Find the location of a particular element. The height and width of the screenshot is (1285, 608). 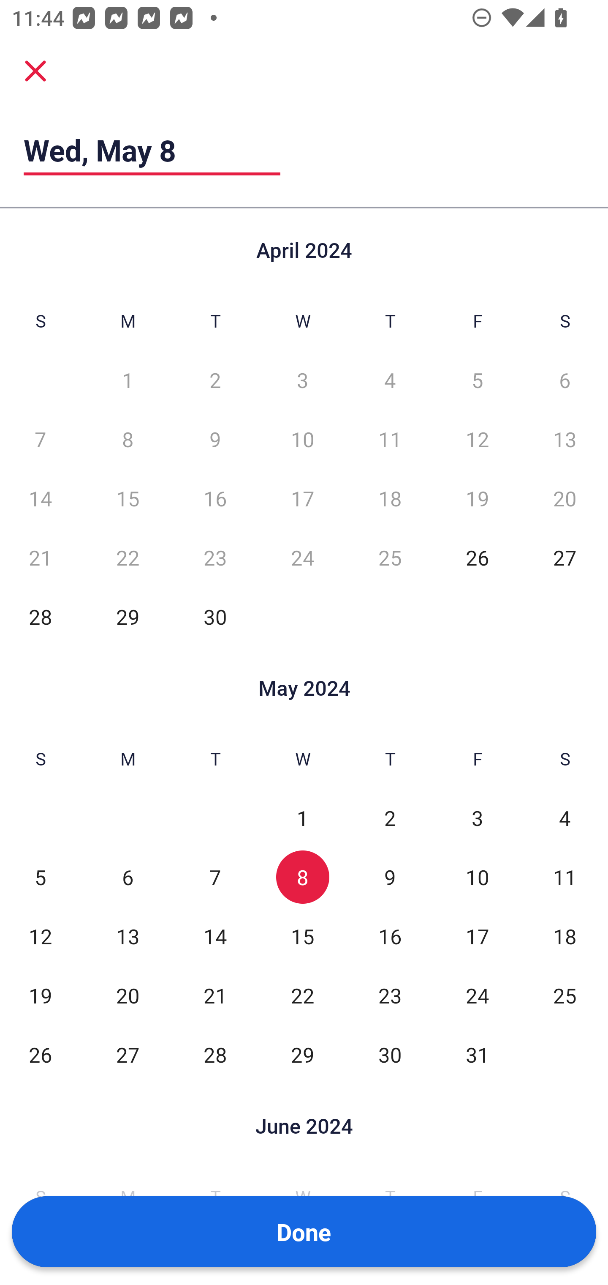

11 Thu, Apr 11, Not Selected is located at coordinates (390, 439).